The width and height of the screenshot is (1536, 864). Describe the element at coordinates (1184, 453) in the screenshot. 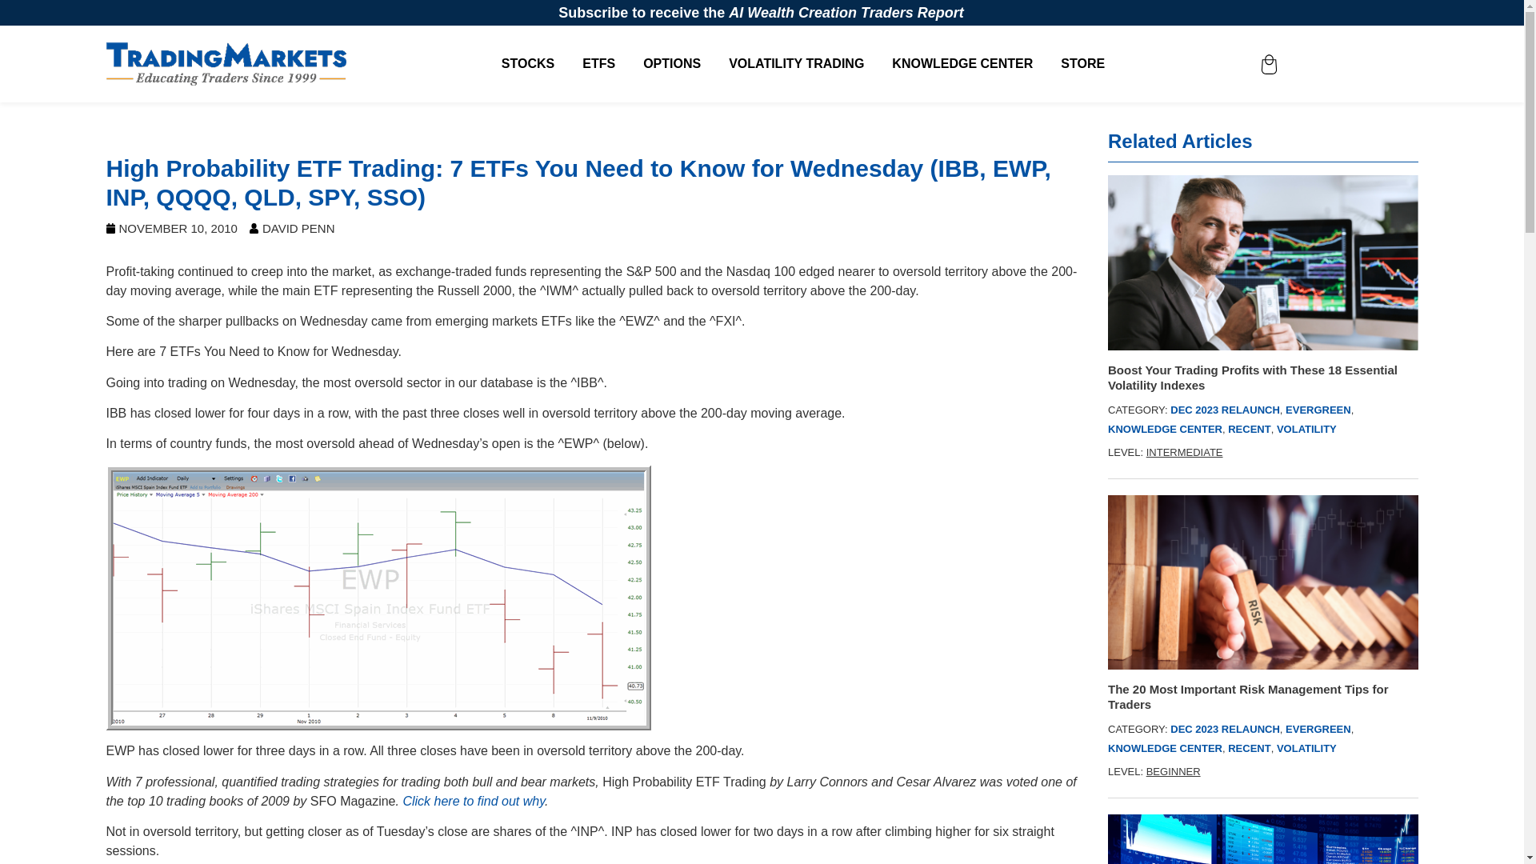

I see `INTERMEDIATE` at that location.